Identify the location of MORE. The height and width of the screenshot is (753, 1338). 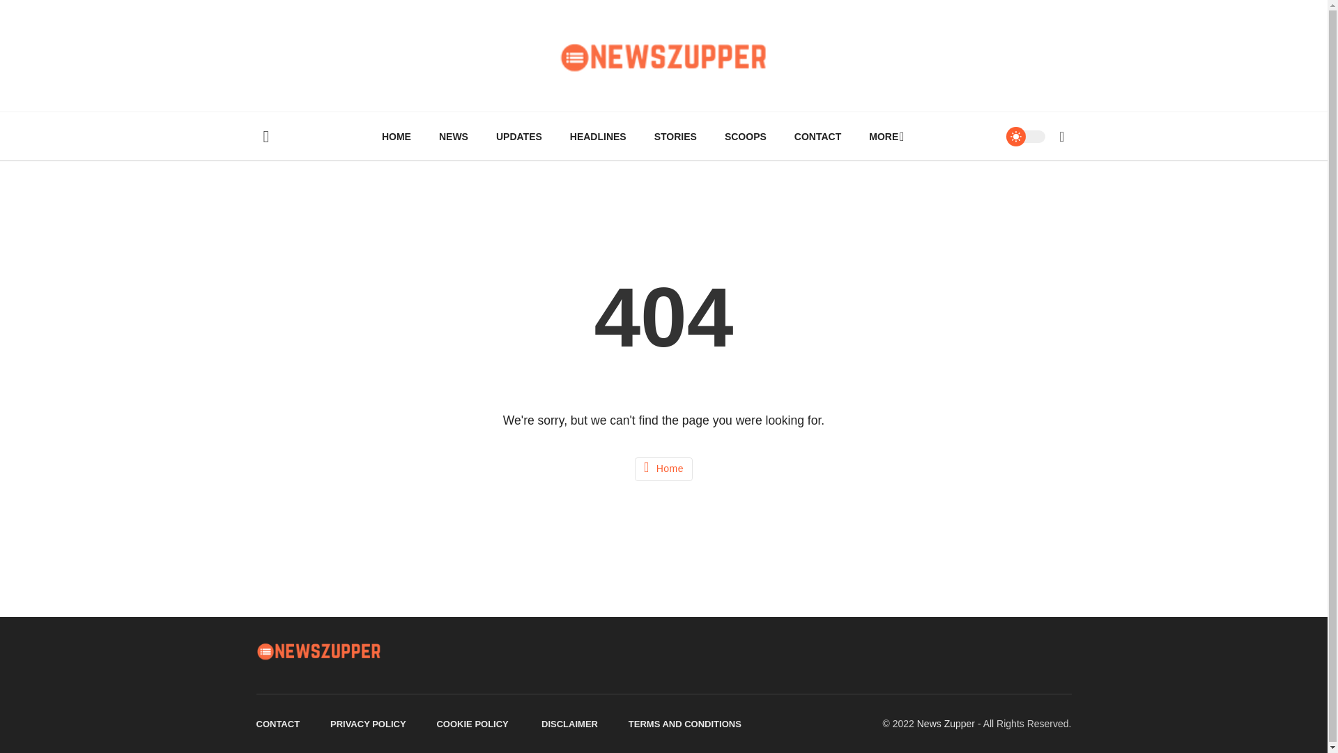
(884, 137).